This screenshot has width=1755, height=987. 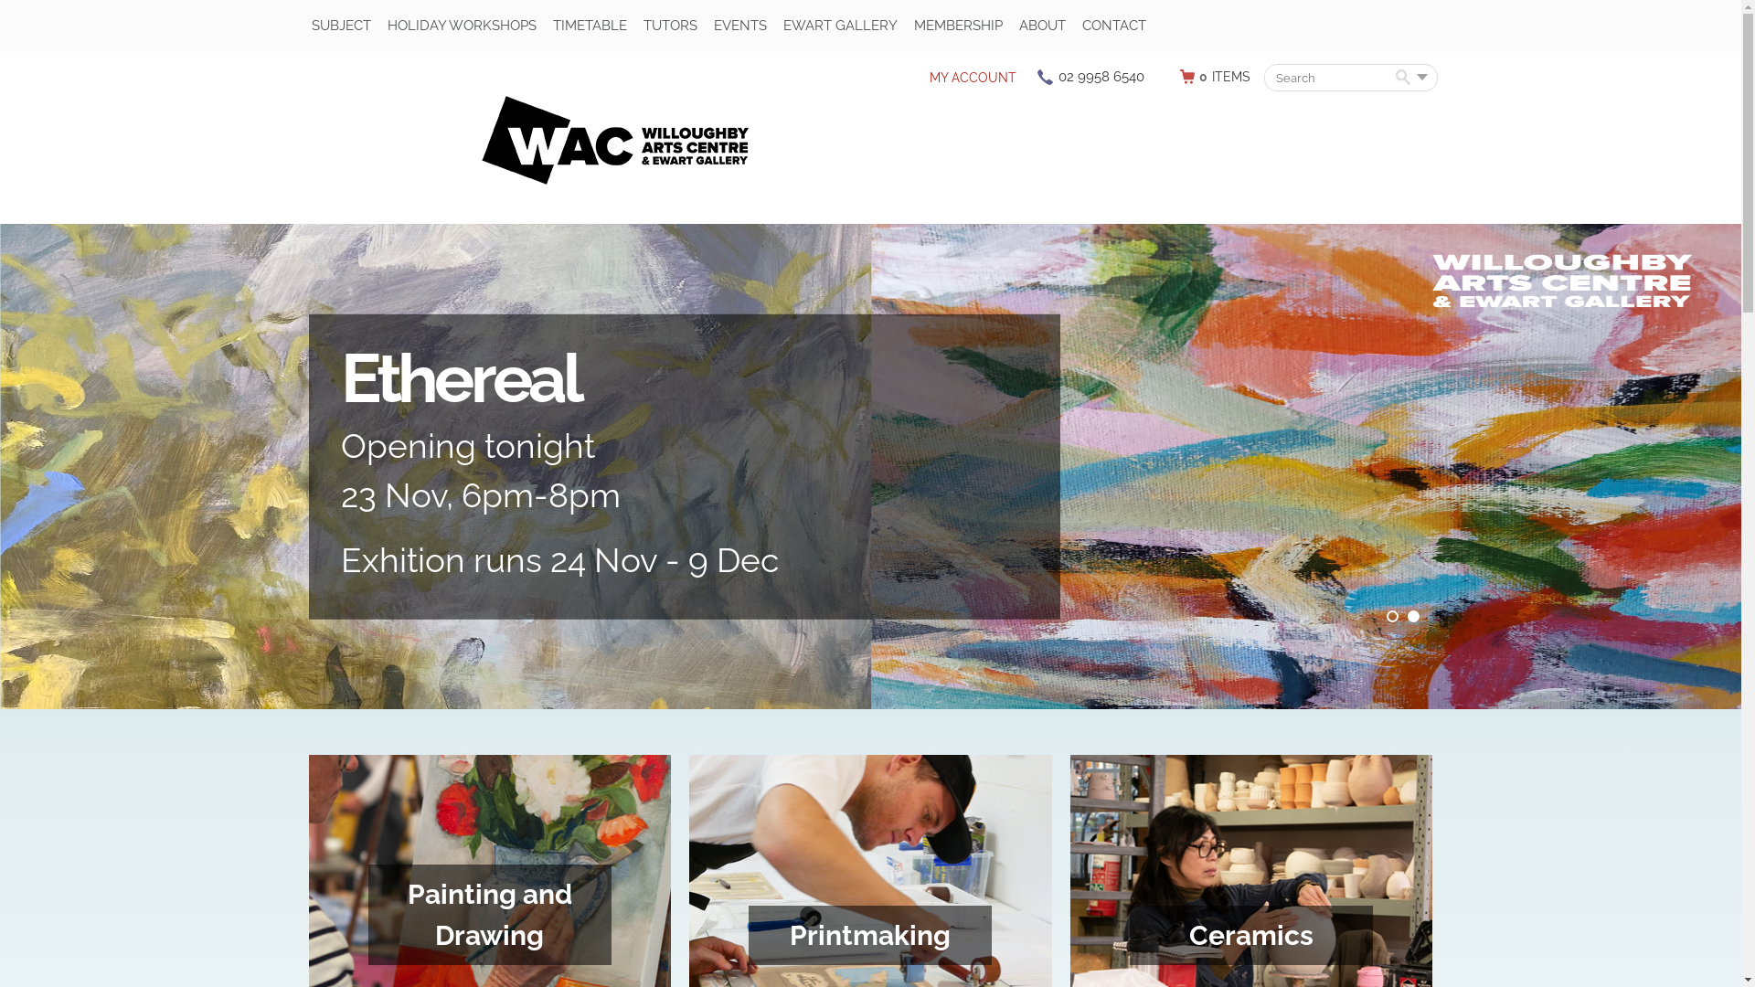 What do you see at coordinates (589, 26) in the screenshot?
I see `TIMETABLE` at bounding box center [589, 26].